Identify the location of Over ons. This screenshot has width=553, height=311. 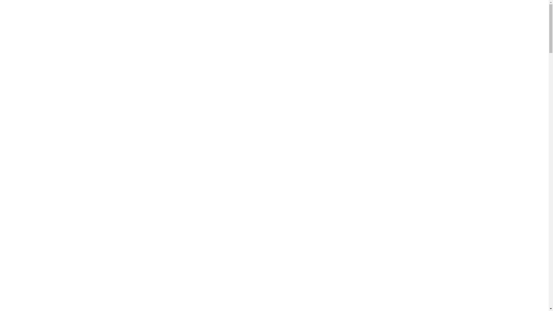
(285, 10).